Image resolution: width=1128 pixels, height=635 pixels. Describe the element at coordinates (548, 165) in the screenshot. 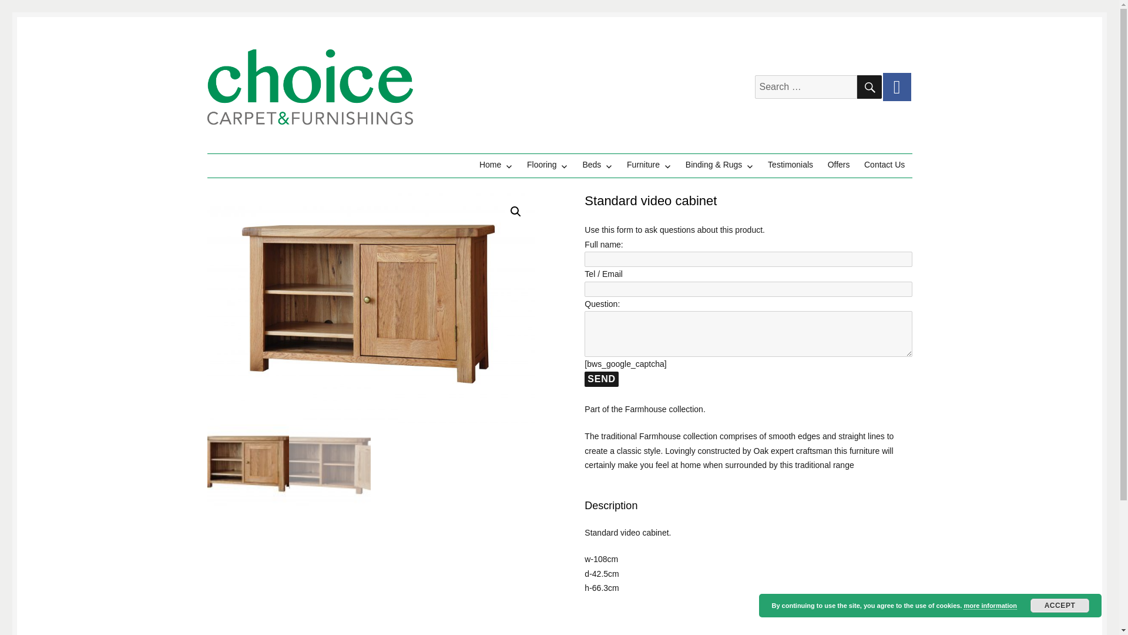

I see `Flooring` at that location.